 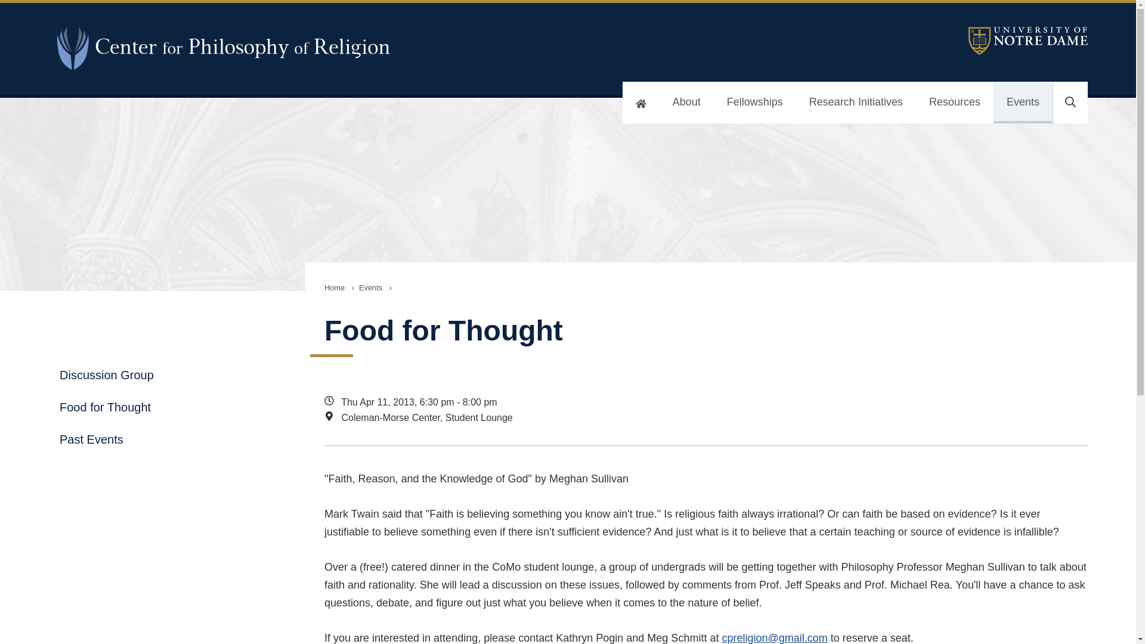 I want to click on Events, so click(x=1023, y=103).